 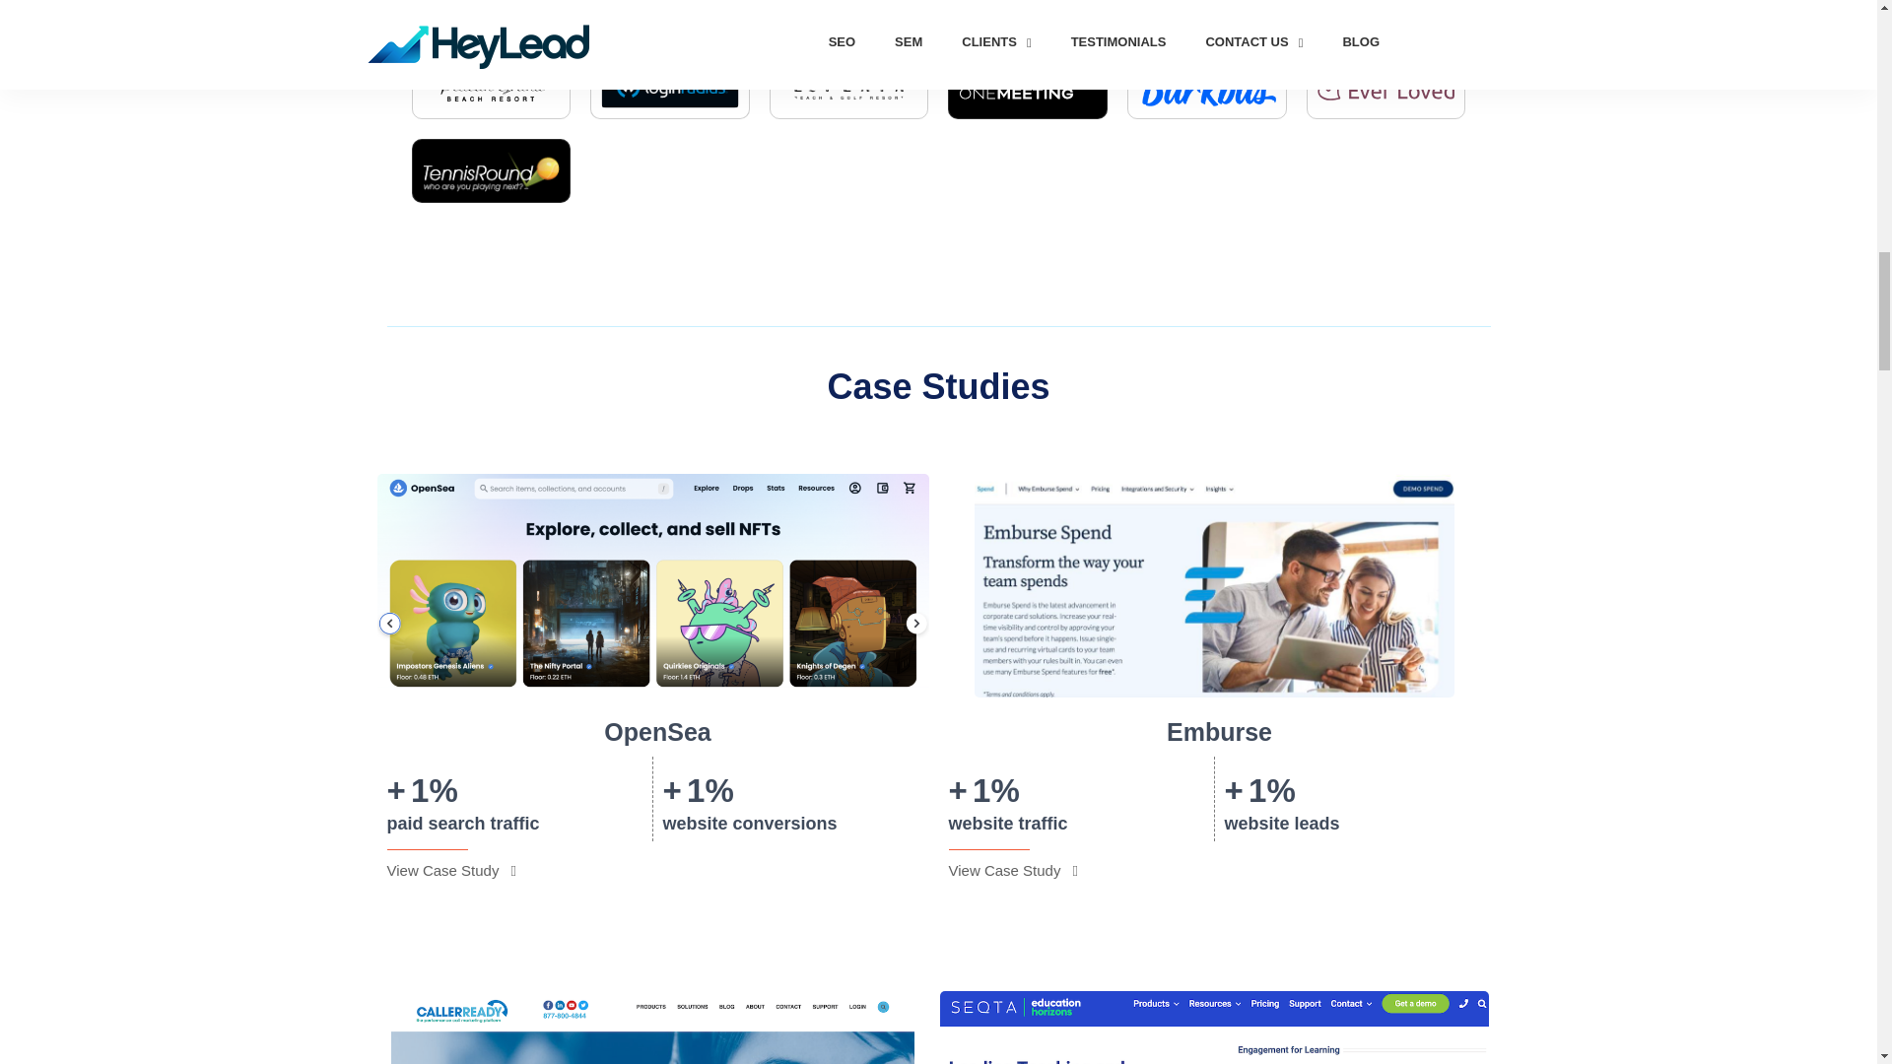 What do you see at coordinates (1214, 585) in the screenshot?
I see `emburse case study` at bounding box center [1214, 585].